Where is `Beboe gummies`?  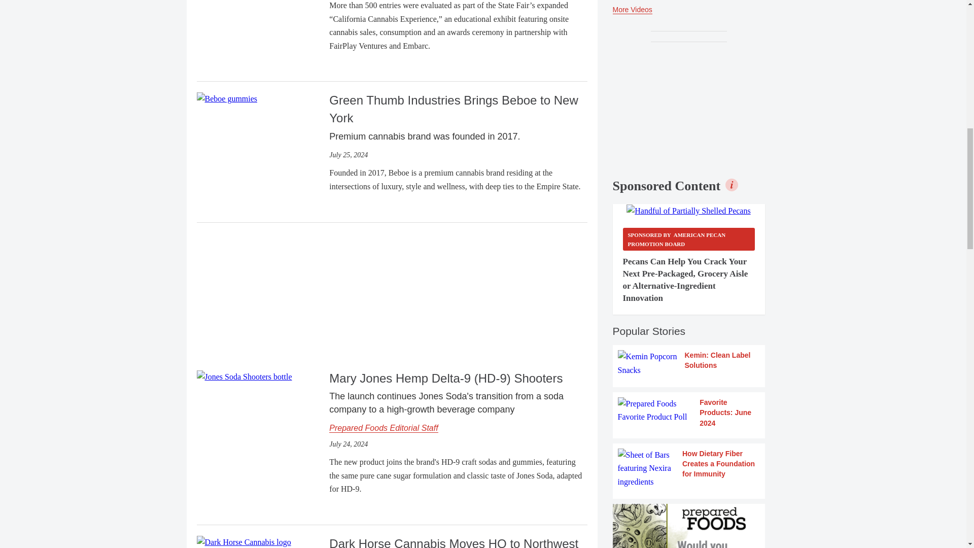
Beboe gummies is located at coordinates (227, 99).